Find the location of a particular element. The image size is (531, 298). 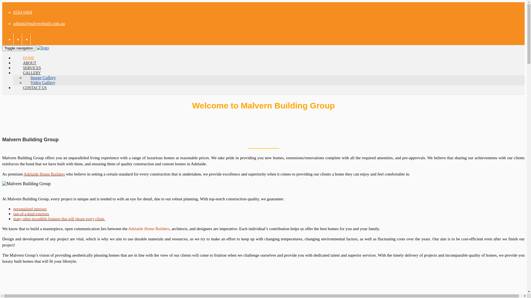

Toggle navigation is located at coordinates (19, 48).